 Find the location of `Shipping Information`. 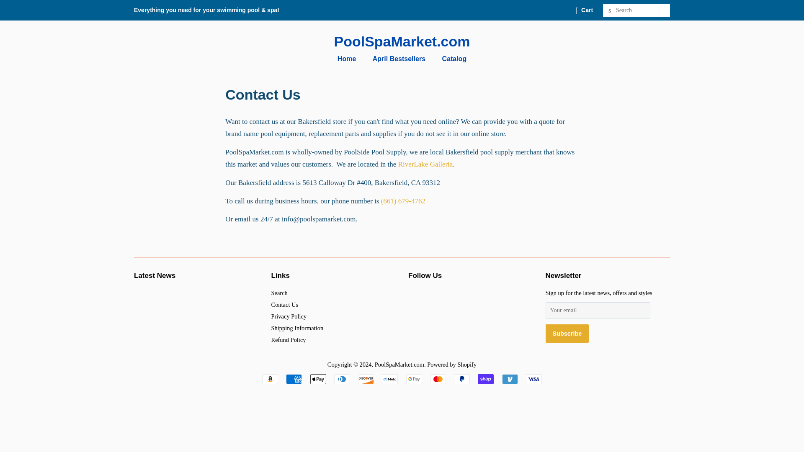

Shipping Information is located at coordinates (297, 328).